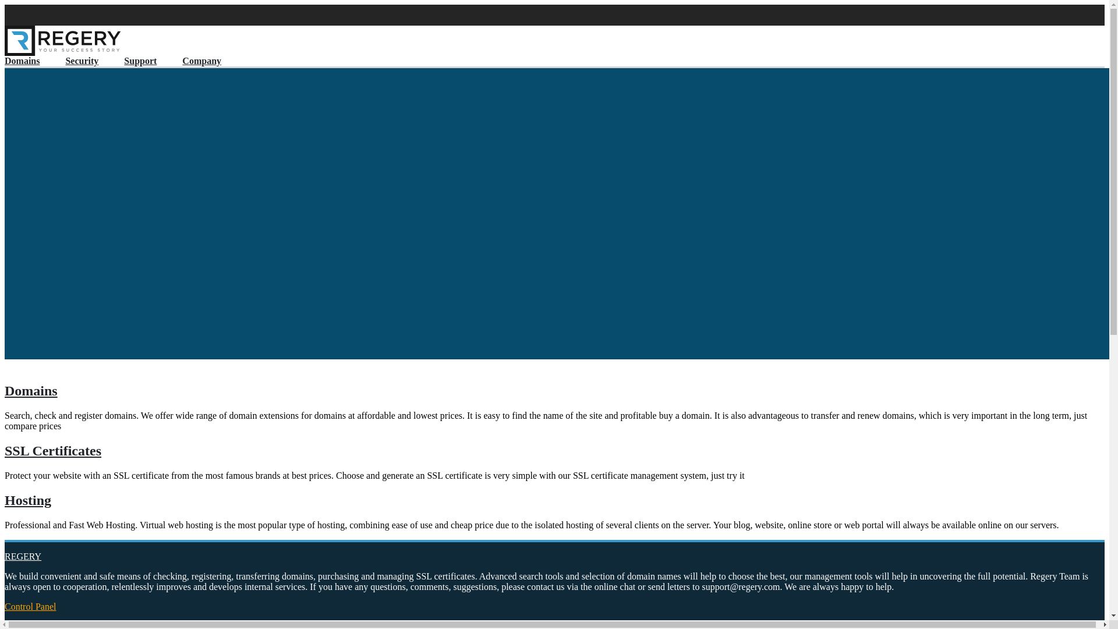 This screenshot has width=1118, height=629. Describe the element at coordinates (554, 391) in the screenshot. I see `Domains` at that location.